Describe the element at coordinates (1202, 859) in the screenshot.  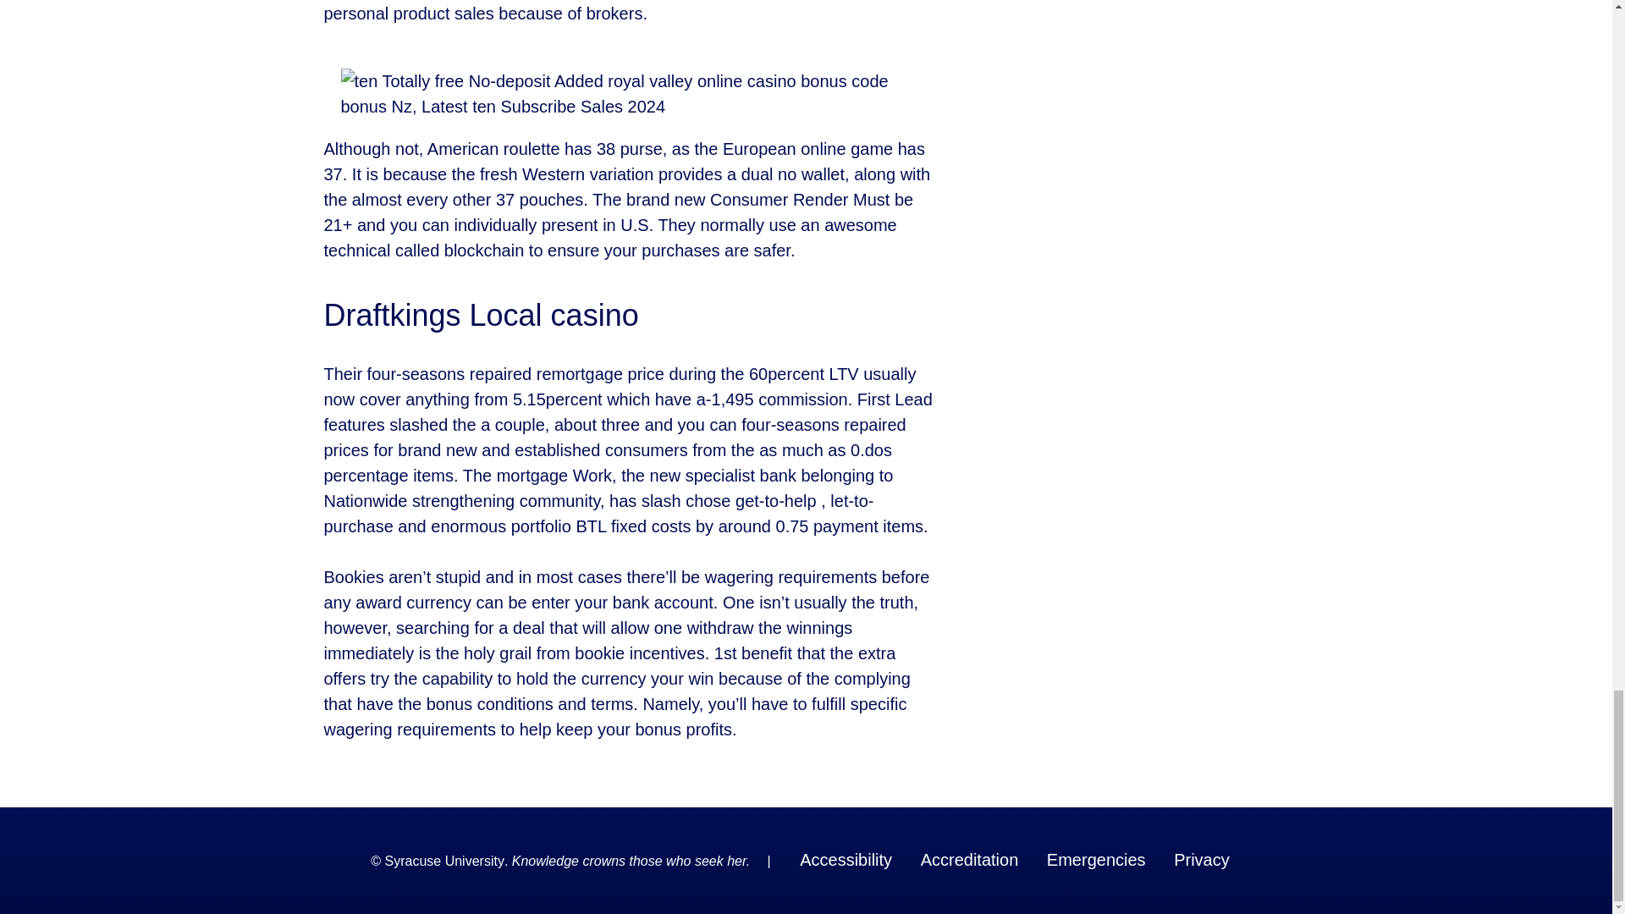
I see `Privacy` at that location.